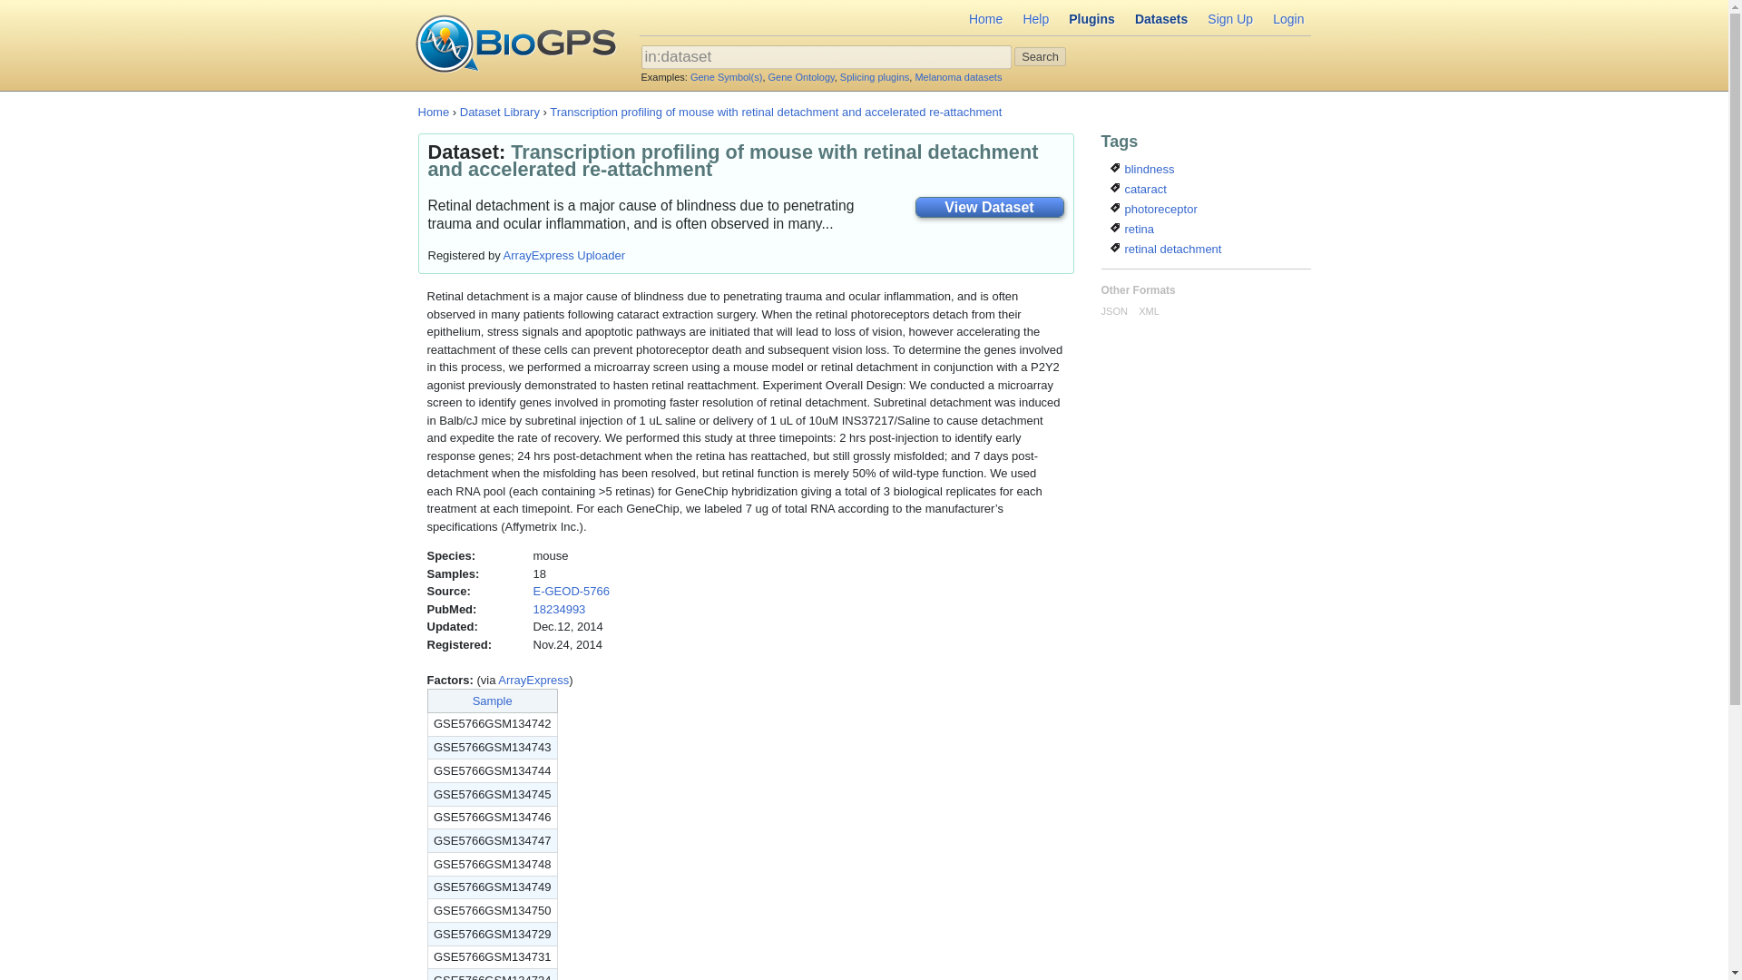  Describe the element at coordinates (826, 56) in the screenshot. I see `in:dataset ` at that location.